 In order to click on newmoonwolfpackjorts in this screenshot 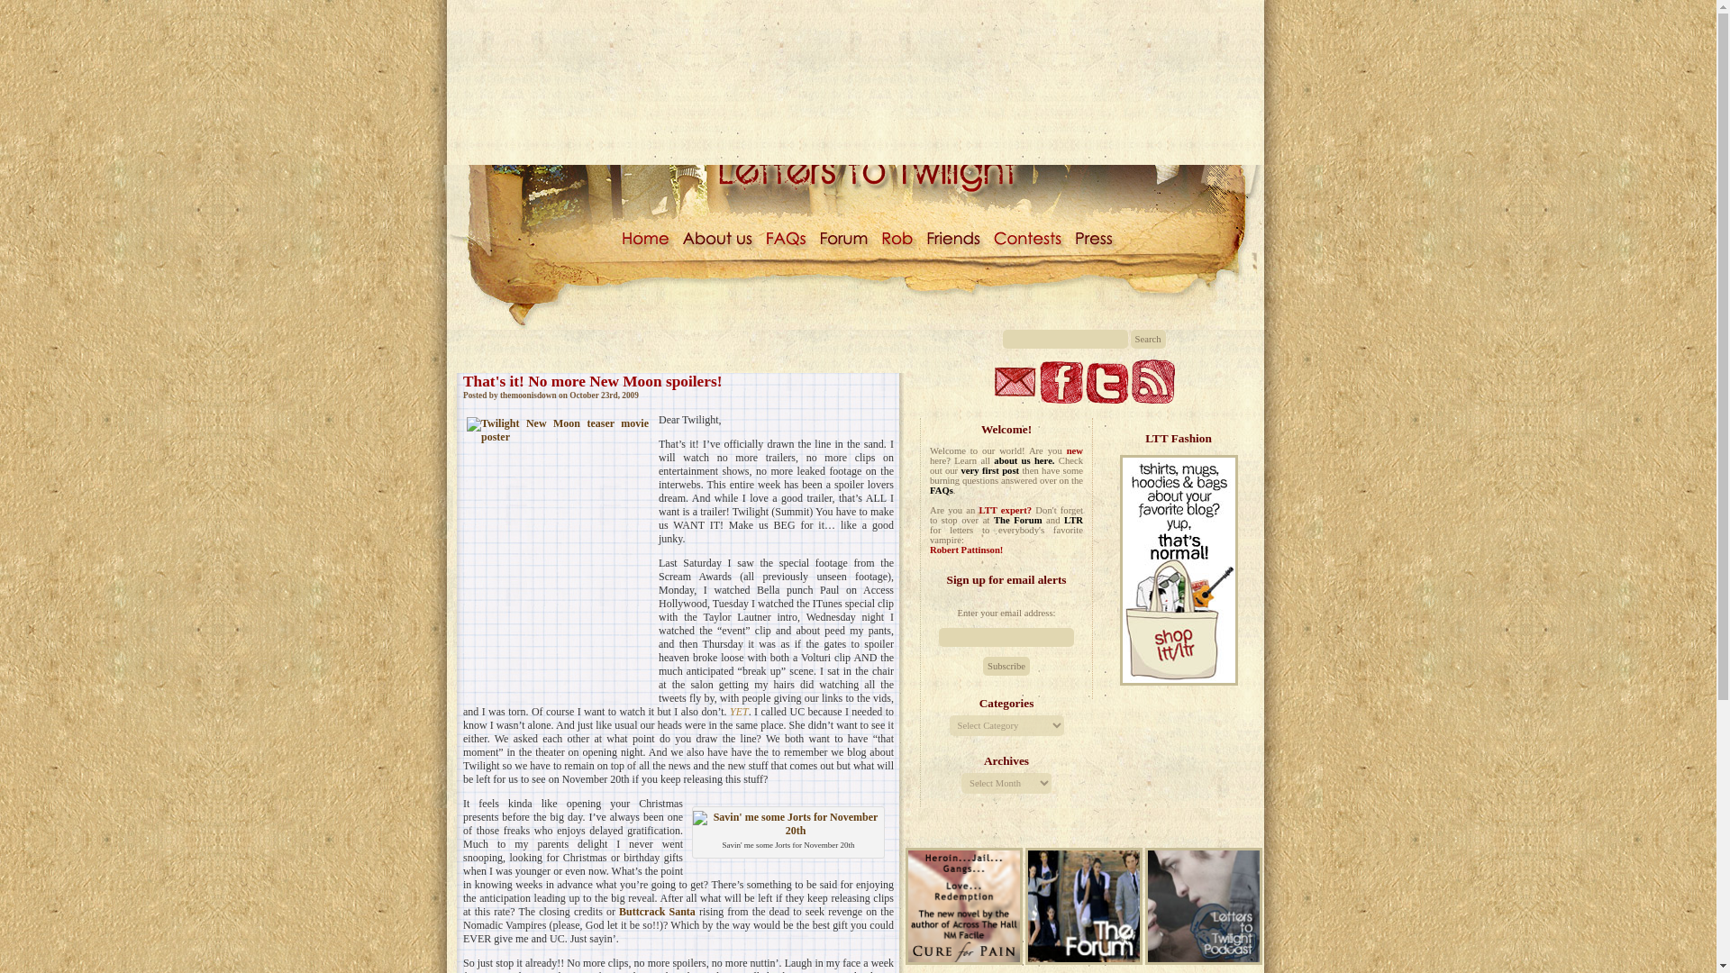, I will do `click(788, 823)`.